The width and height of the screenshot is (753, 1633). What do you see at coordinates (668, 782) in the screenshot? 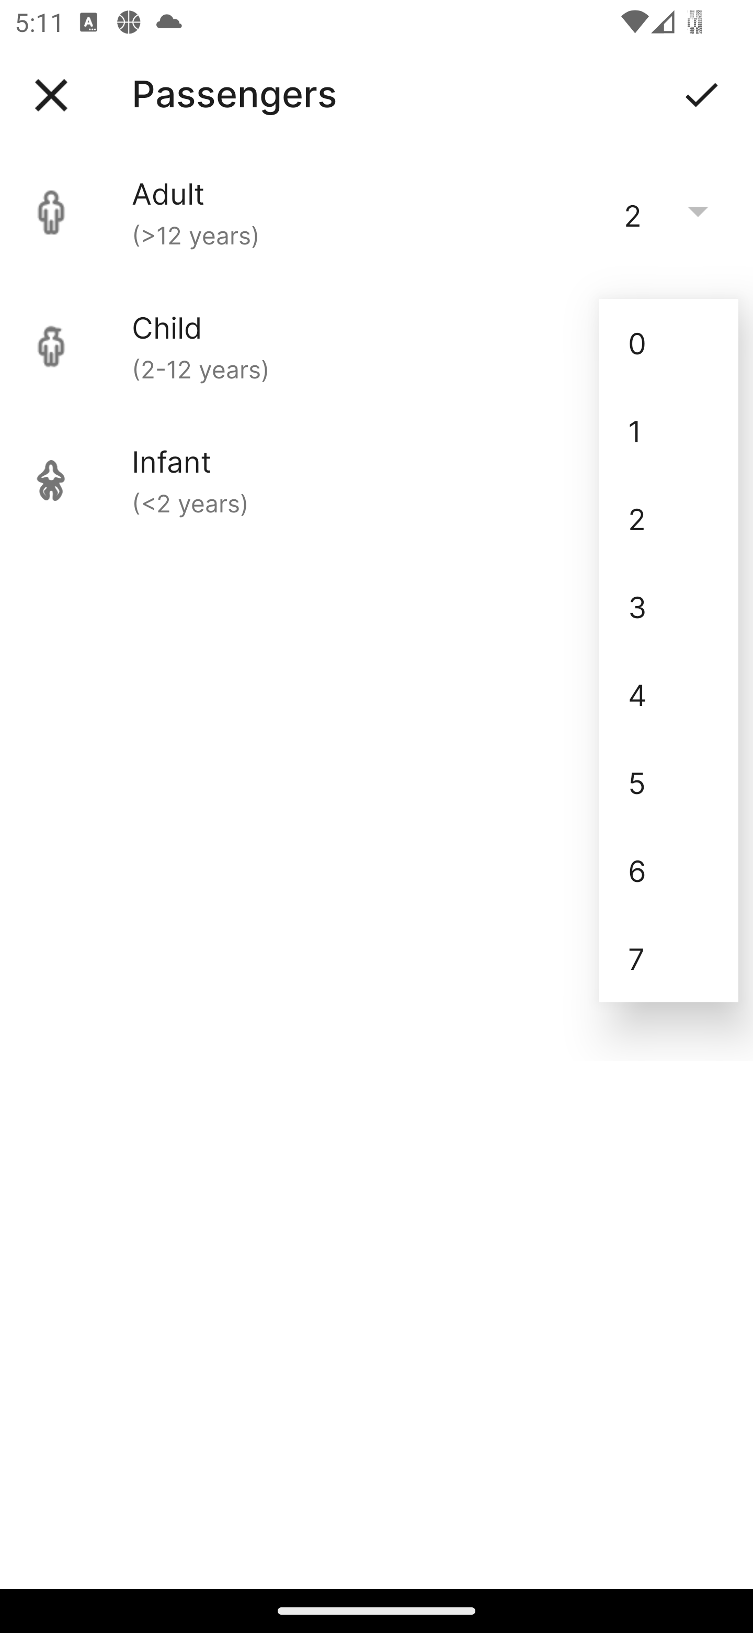
I see `5` at bounding box center [668, 782].